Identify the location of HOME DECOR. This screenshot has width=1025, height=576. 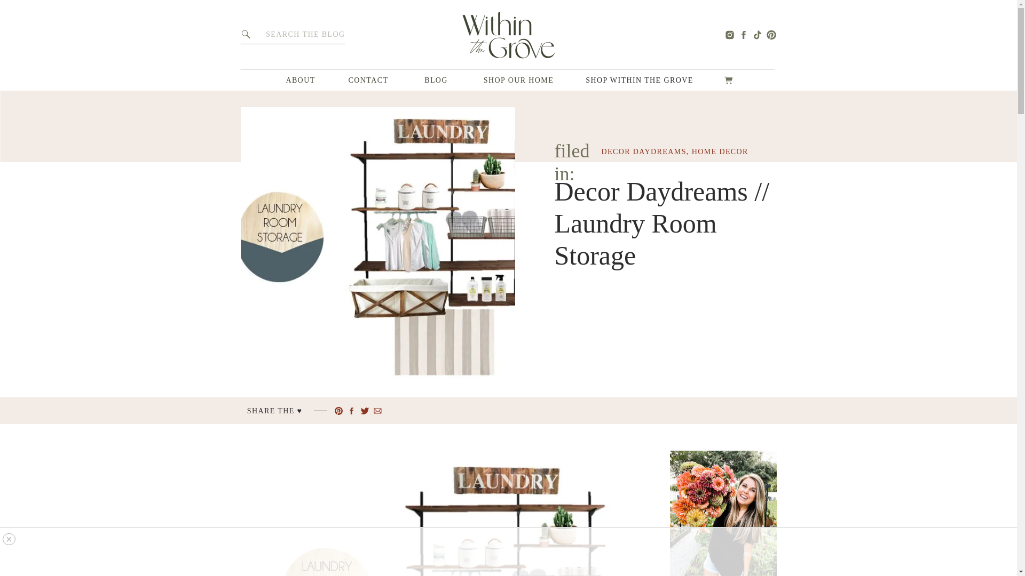
(720, 151).